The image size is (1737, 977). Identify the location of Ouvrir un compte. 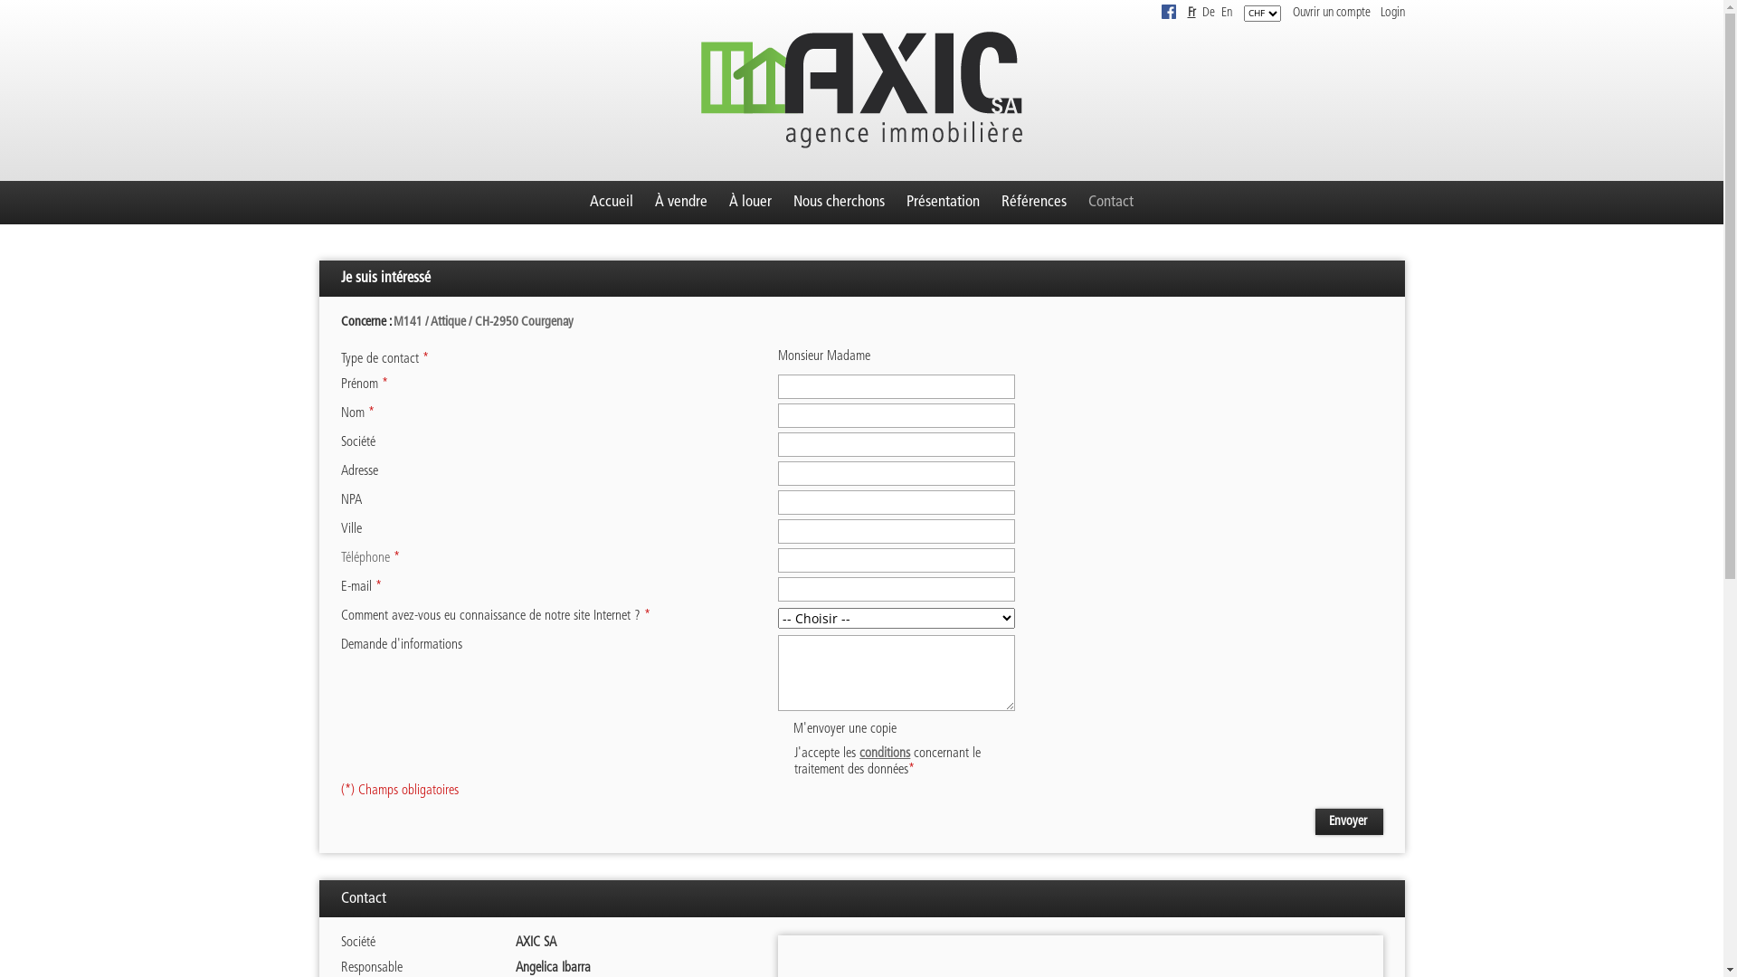
(1331, 14).